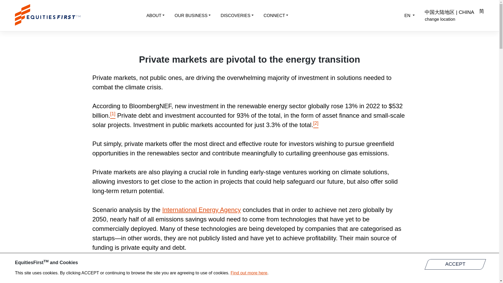  What do you see at coordinates (237, 16) in the screenshot?
I see `DISCOVERIES` at bounding box center [237, 16].